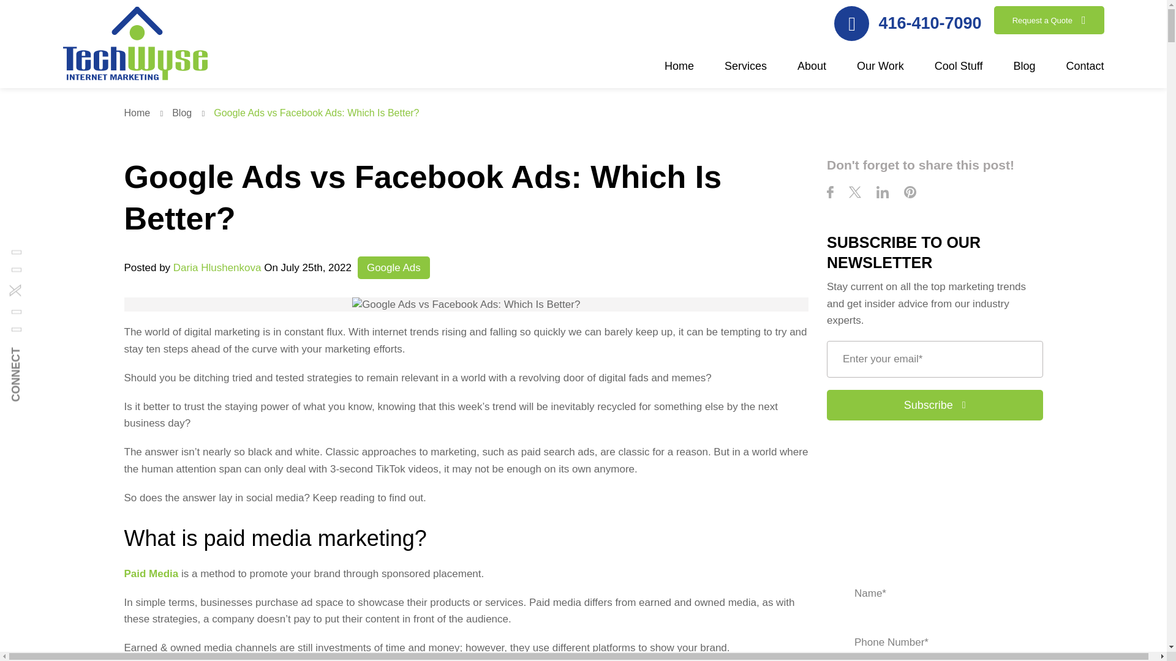 This screenshot has width=1176, height=661. I want to click on Blog, so click(191, 113).